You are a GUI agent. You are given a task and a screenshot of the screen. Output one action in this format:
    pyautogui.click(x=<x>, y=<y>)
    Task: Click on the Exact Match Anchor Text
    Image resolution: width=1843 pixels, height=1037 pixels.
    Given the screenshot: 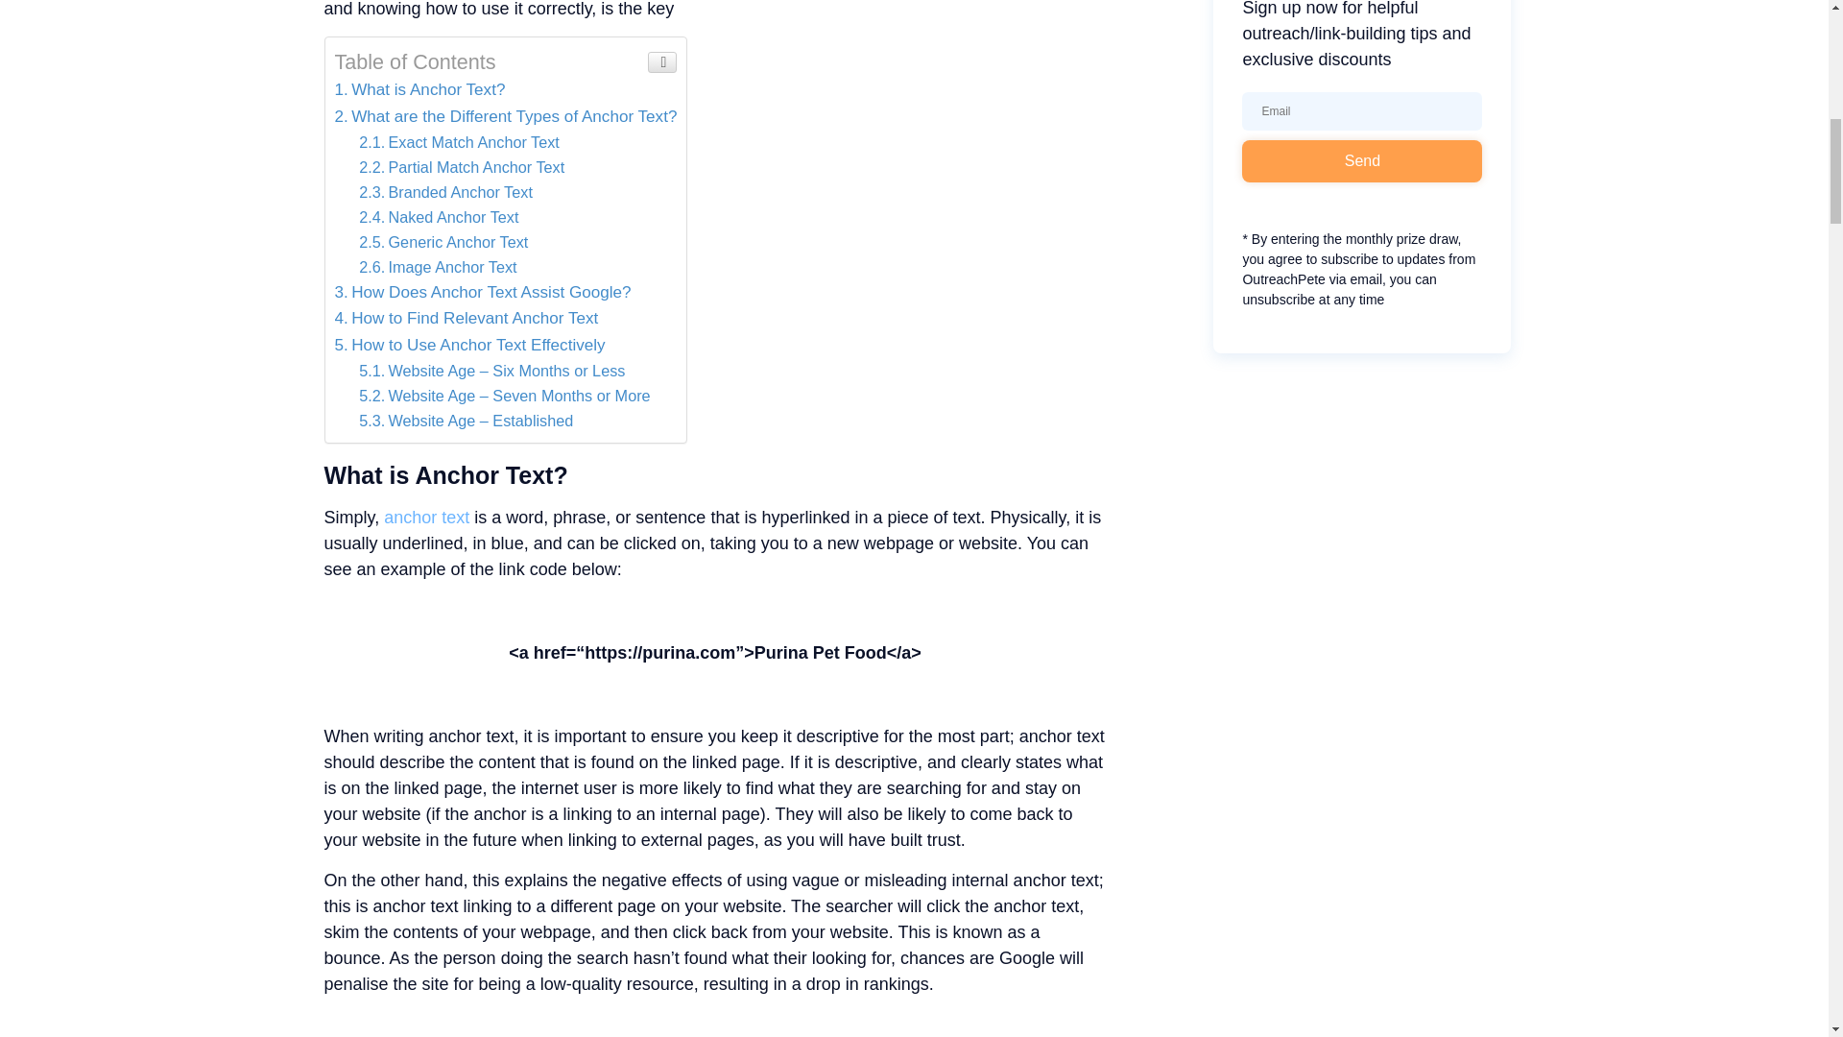 What is the action you would take?
    pyautogui.click(x=459, y=142)
    